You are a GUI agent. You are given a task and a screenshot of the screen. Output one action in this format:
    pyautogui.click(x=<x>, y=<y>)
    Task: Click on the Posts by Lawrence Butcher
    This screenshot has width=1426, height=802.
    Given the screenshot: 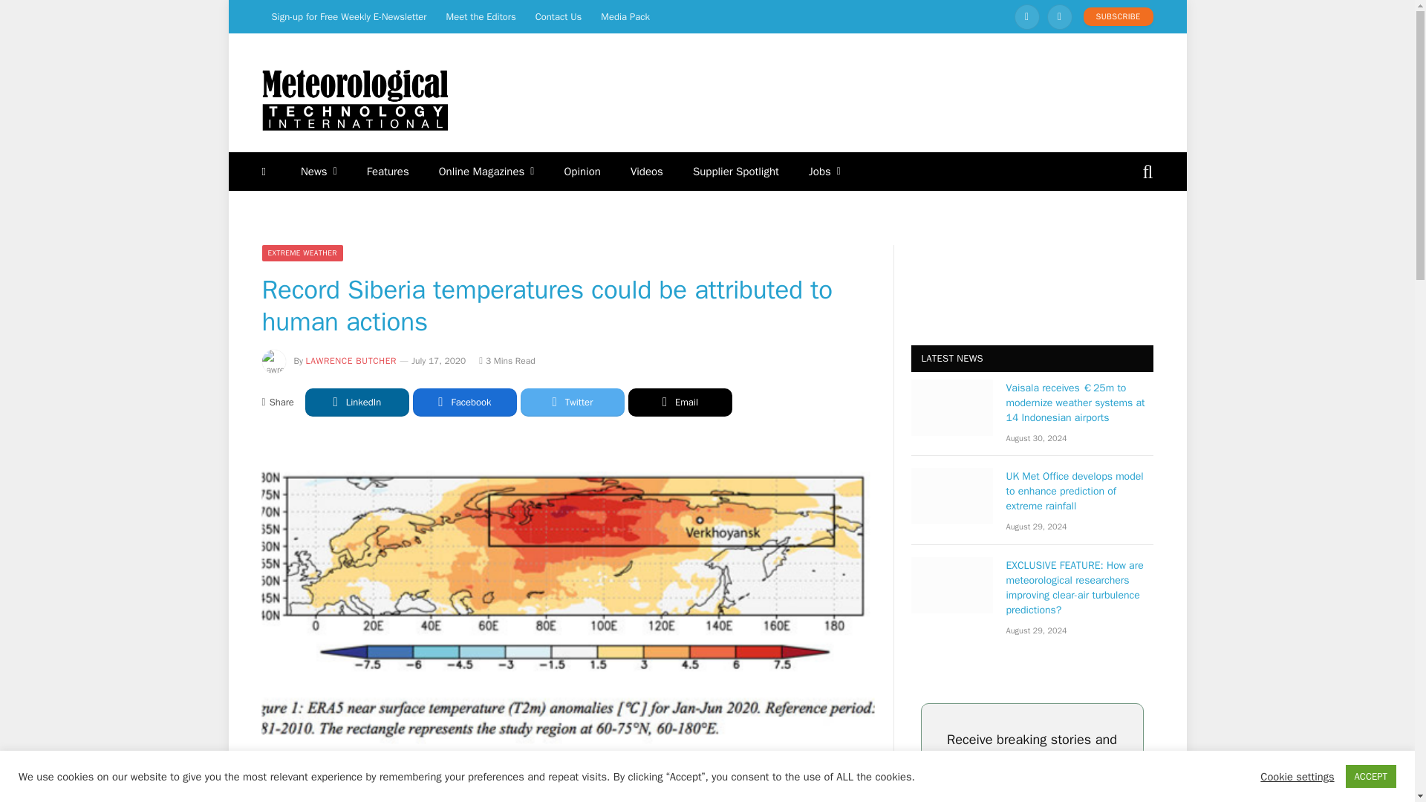 What is the action you would take?
    pyautogui.click(x=352, y=361)
    